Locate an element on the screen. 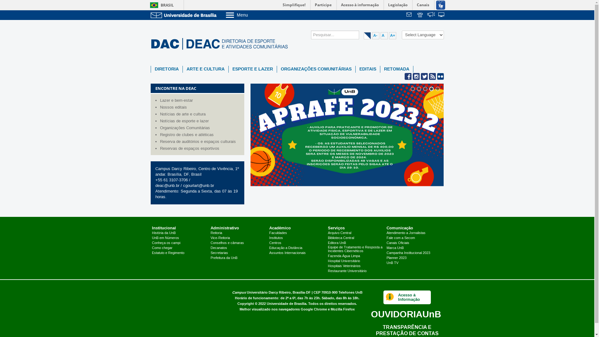 This screenshot has height=337, width=599. Institutos is located at coordinates (276, 238).